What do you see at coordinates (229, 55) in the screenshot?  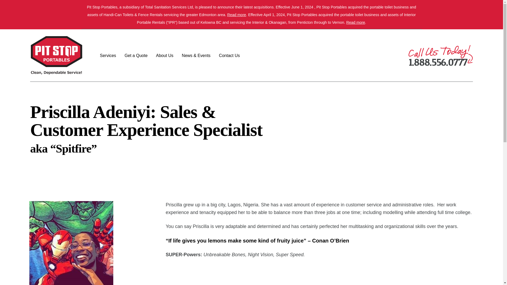 I see `Contact Us` at bounding box center [229, 55].